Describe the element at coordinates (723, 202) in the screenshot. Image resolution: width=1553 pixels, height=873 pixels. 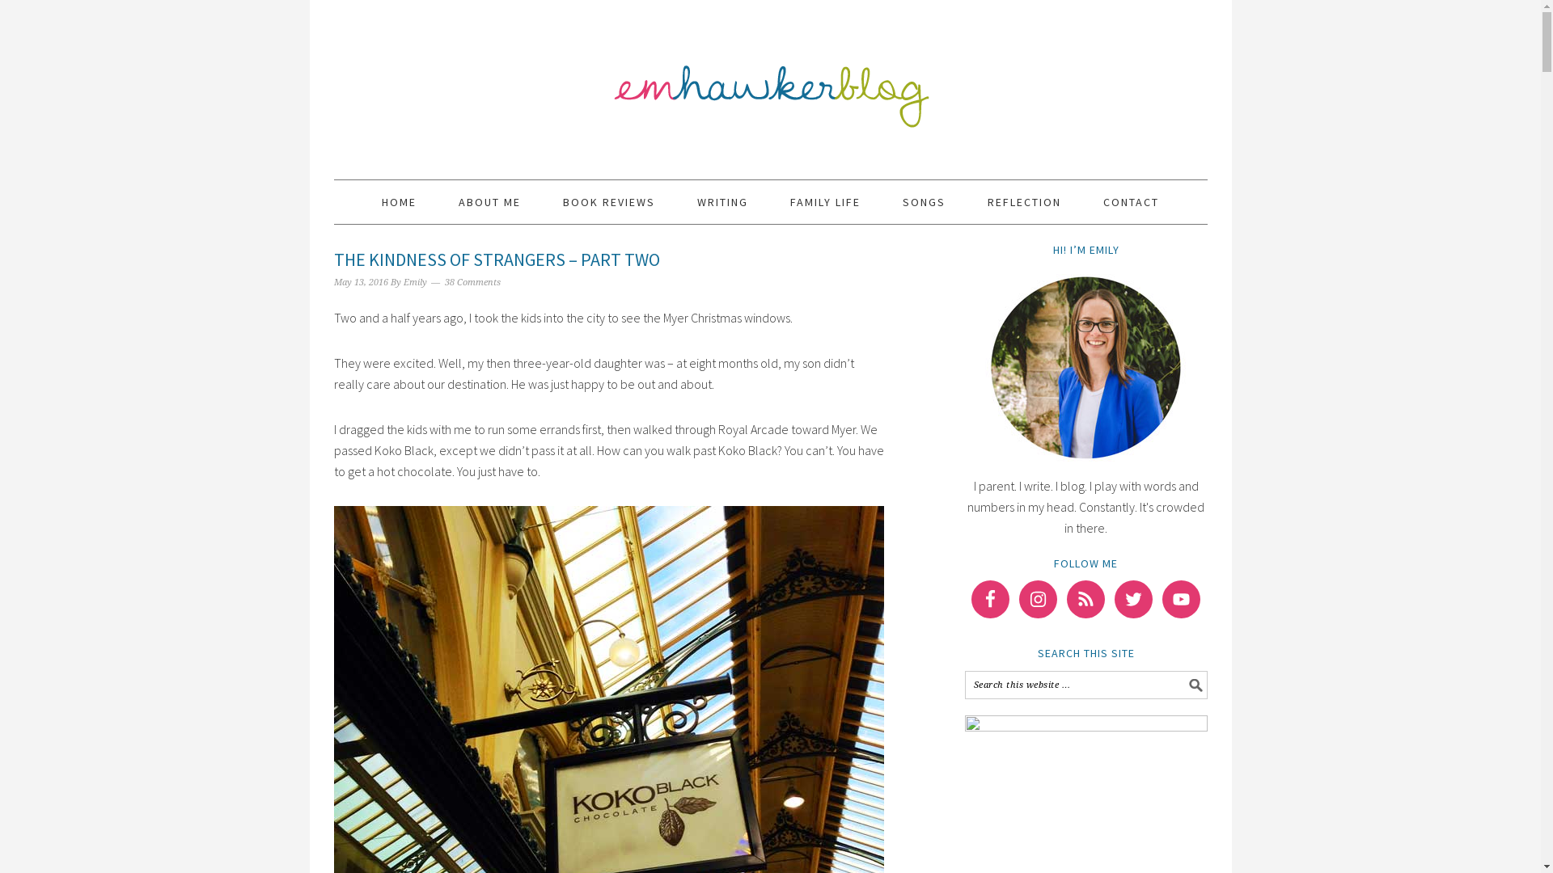
I see `WRITING` at that location.